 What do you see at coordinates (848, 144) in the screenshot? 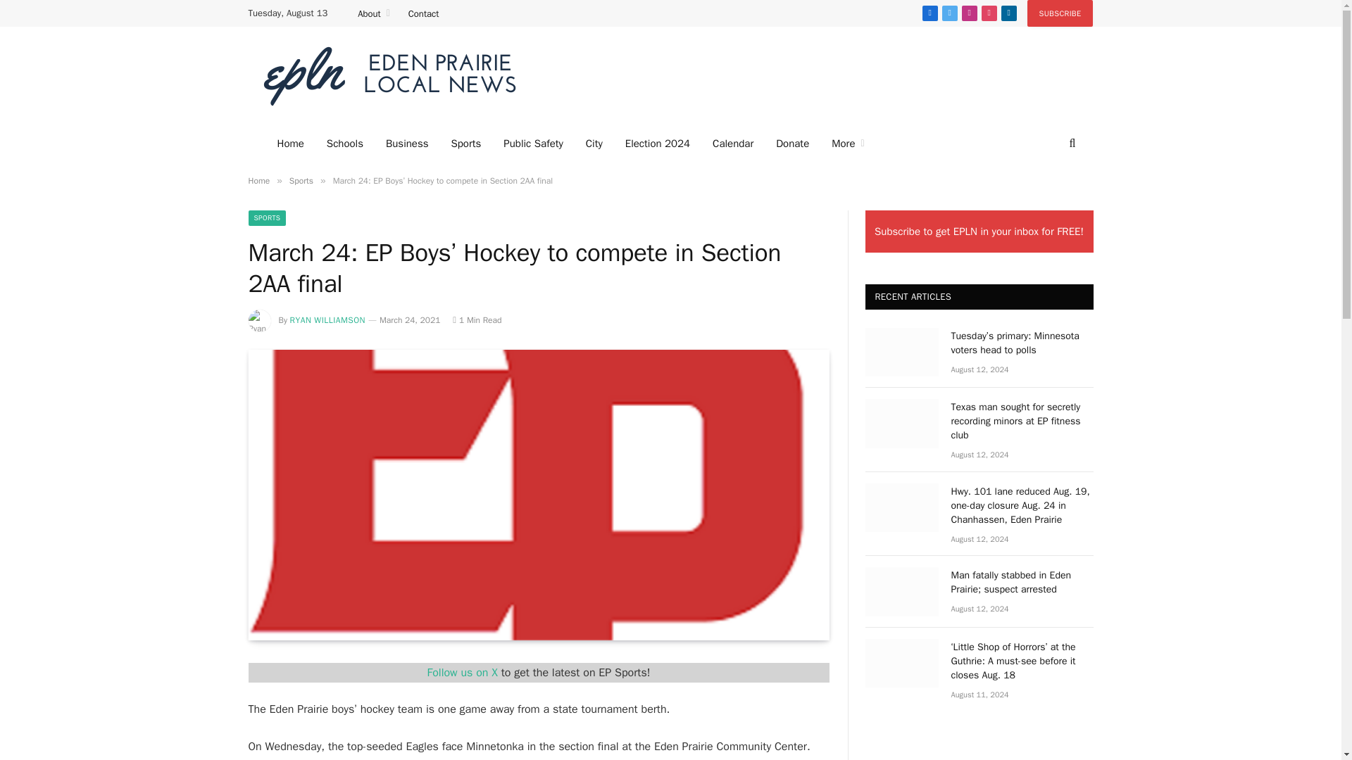
I see `More` at bounding box center [848, 144].